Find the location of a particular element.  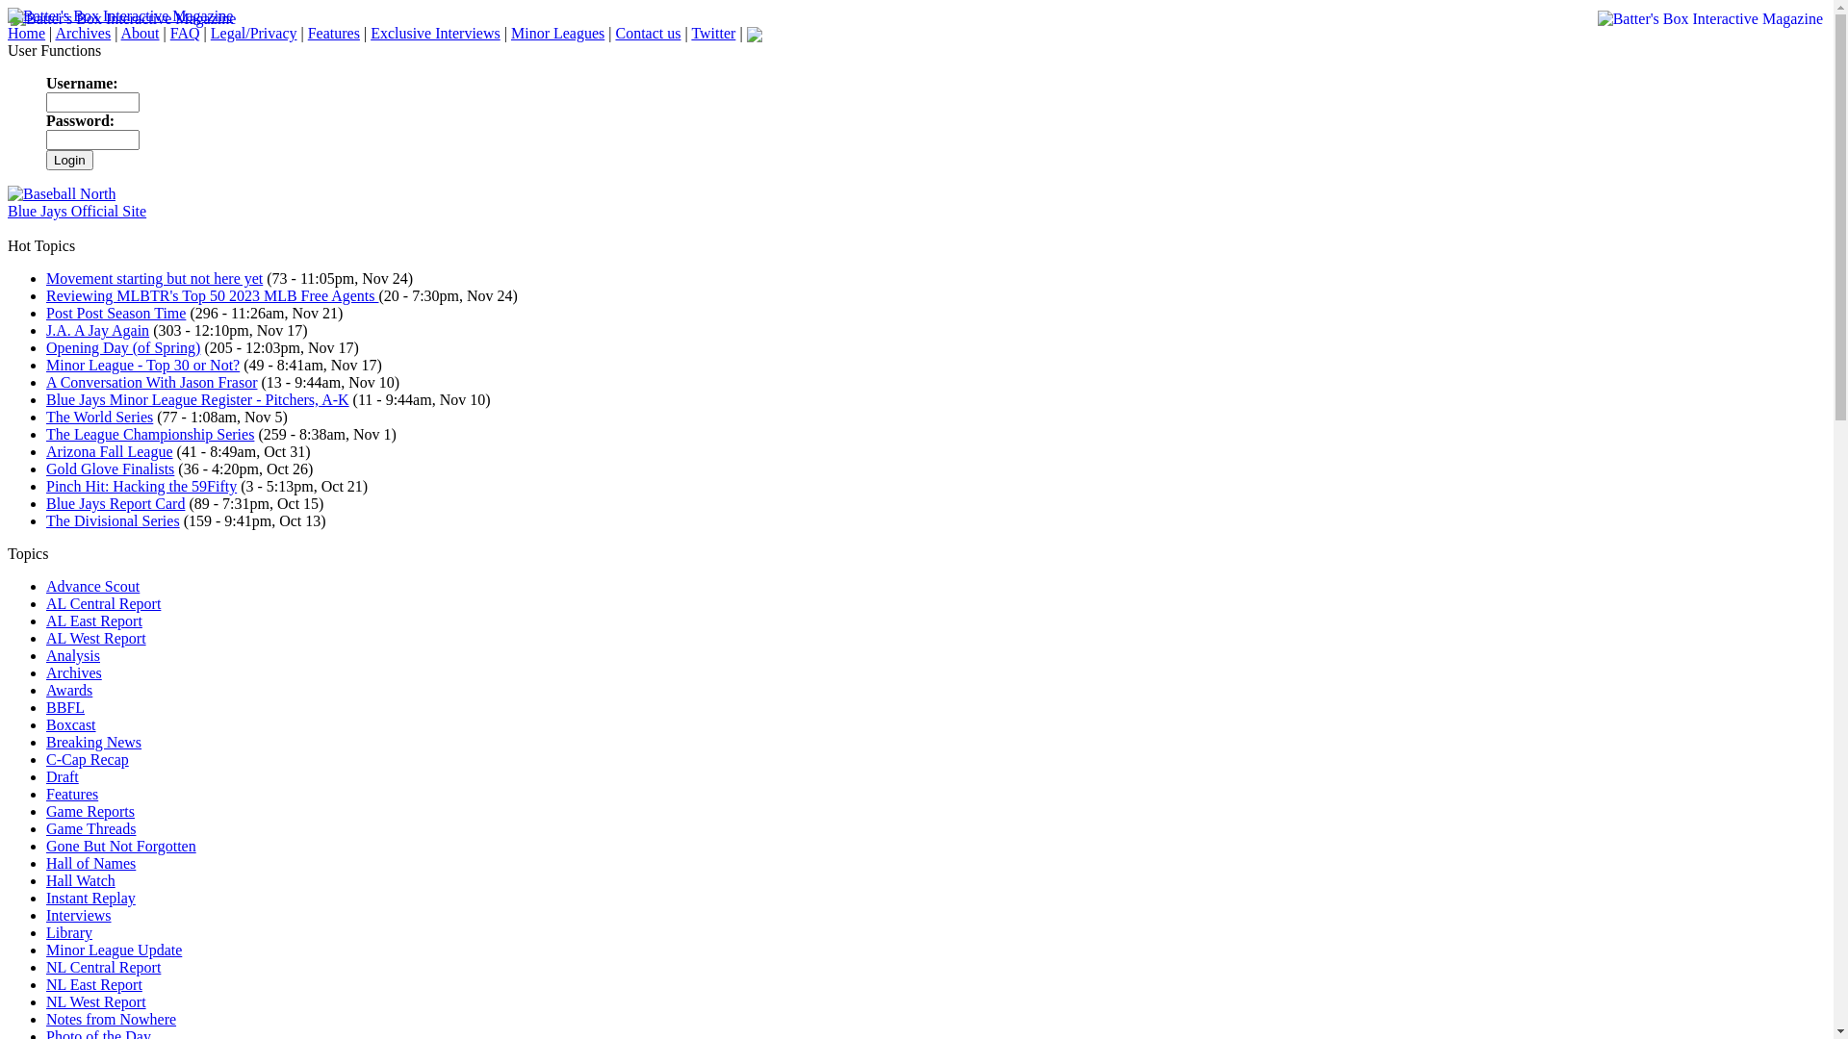

Blue Jays Official Site is located at coordinates (77, 212).